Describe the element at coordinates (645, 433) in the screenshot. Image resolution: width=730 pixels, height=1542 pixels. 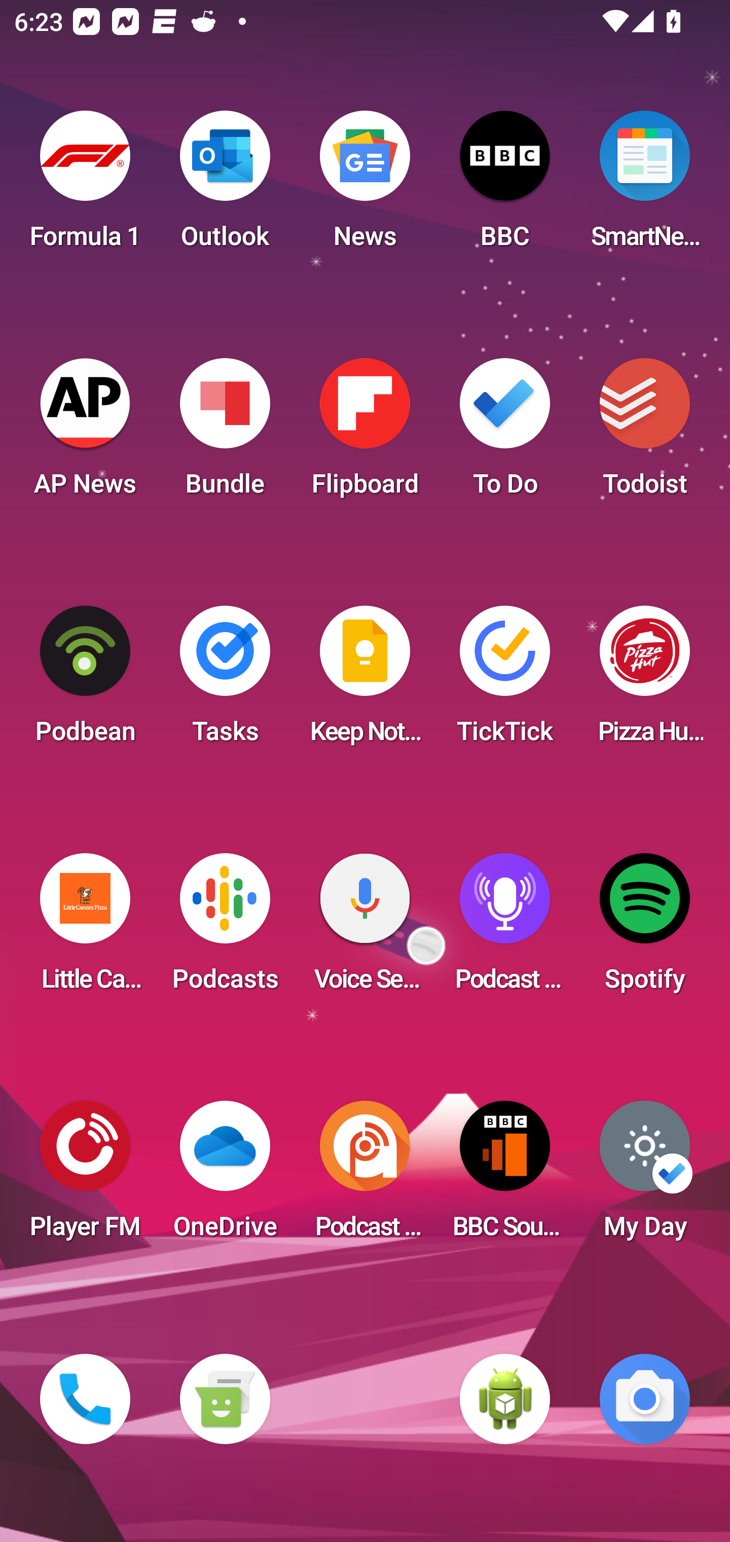
I see `Todoist` at that location.